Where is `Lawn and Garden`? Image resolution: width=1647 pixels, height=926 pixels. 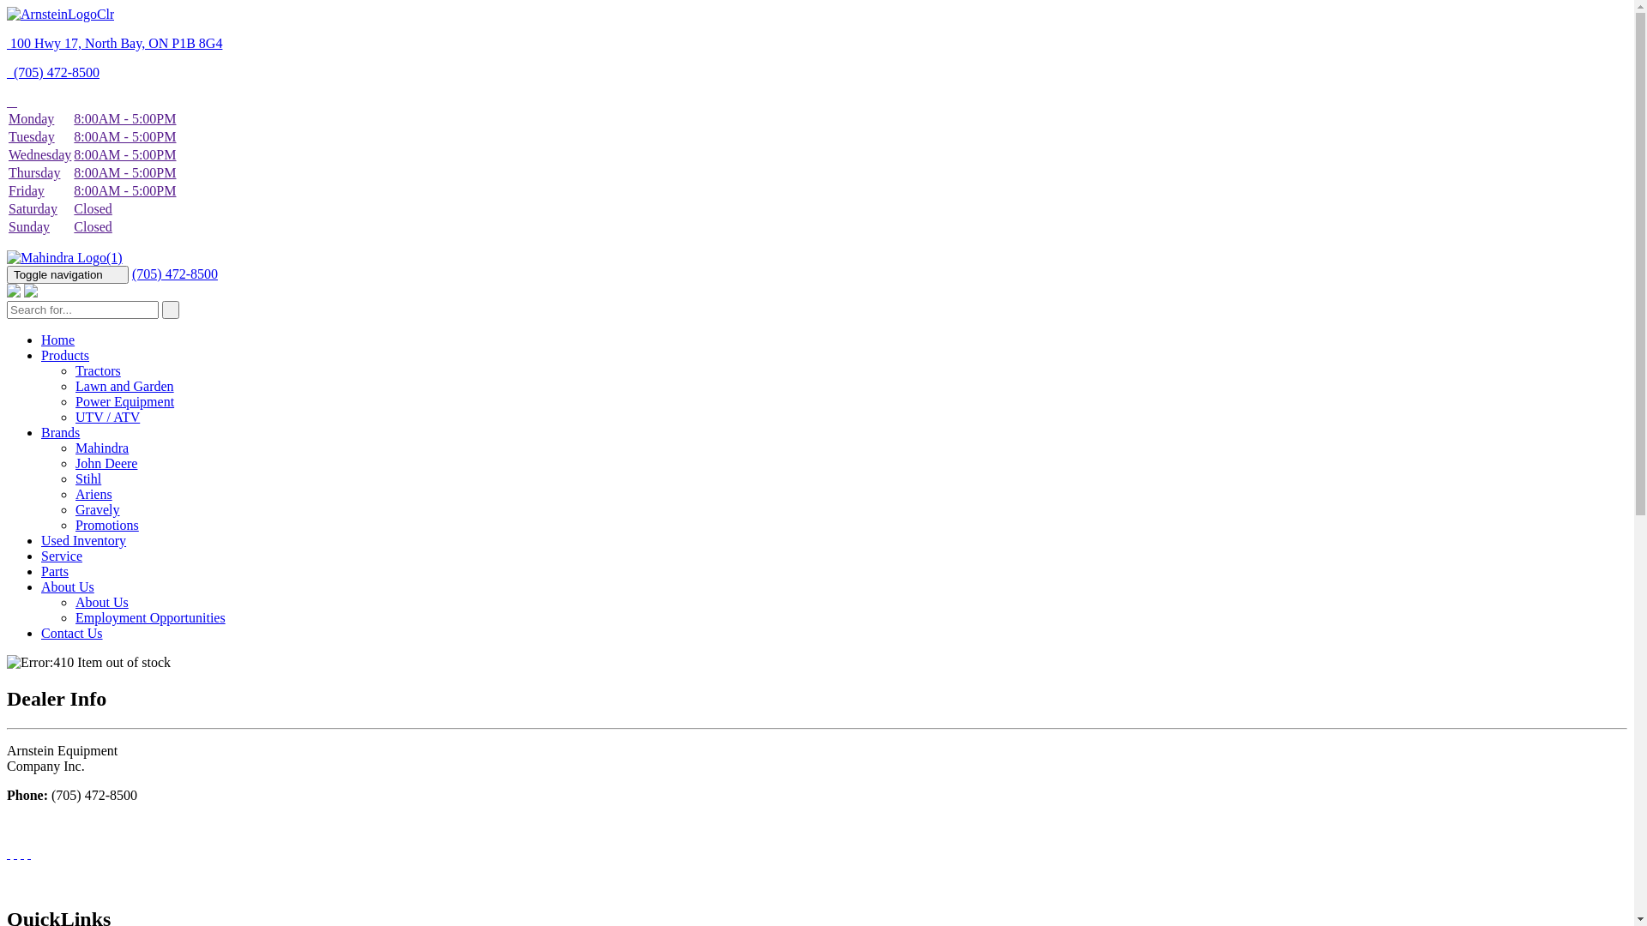 Lawn and Garden is located at coordinates (125, 386).